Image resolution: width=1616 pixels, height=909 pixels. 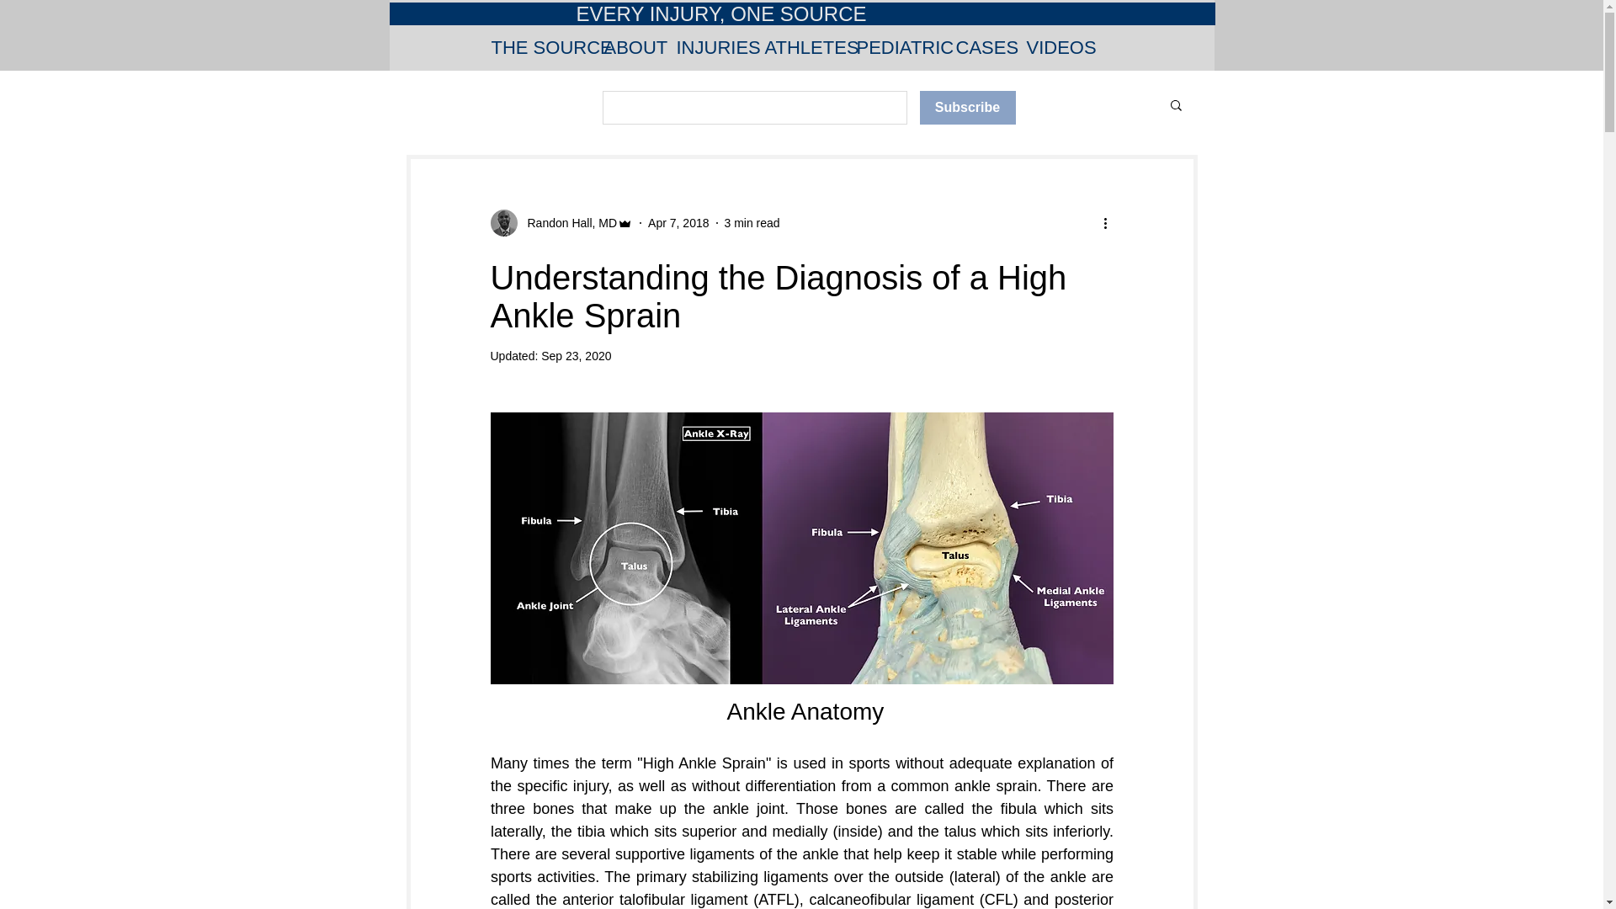 What do you see at coordinates (567, 222) in the screenshot?
I see `Randon Hall, MD` at bounding box center [567, 222].